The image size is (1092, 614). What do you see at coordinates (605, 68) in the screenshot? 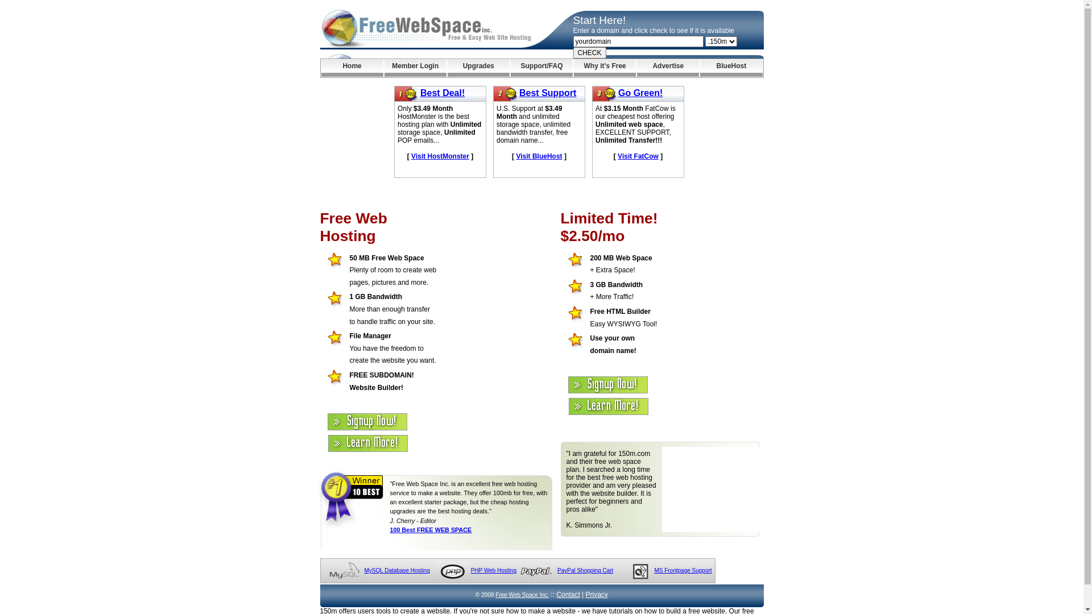
I see `Why it's Free` at bounding box center [605, 68].